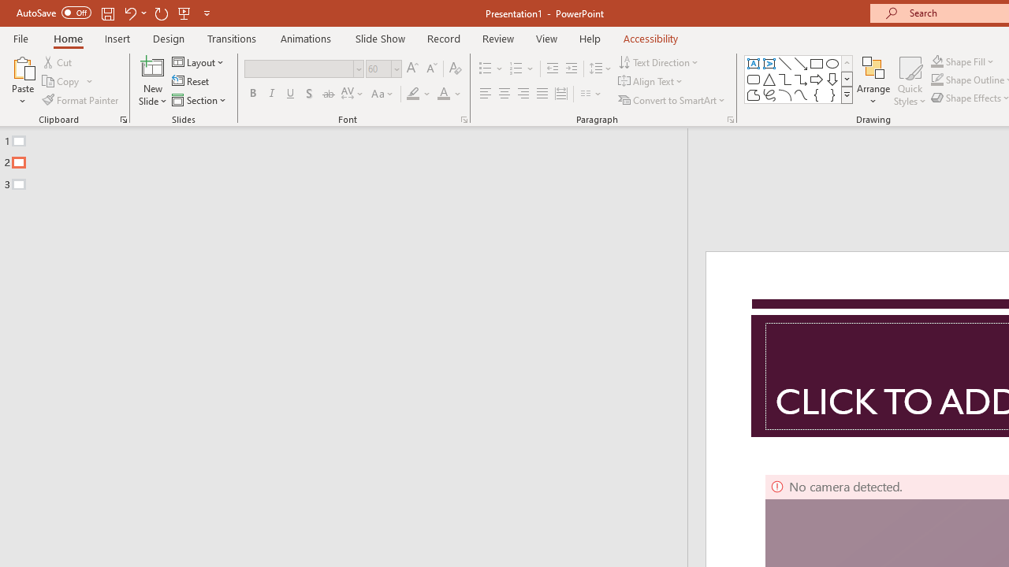 This screenshot has height=567, width=1009. I want to click on Transitions, so click(232, 38).